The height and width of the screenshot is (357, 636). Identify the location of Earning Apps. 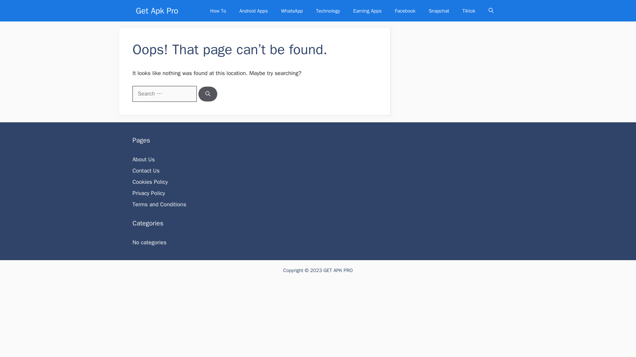
(367, 11).